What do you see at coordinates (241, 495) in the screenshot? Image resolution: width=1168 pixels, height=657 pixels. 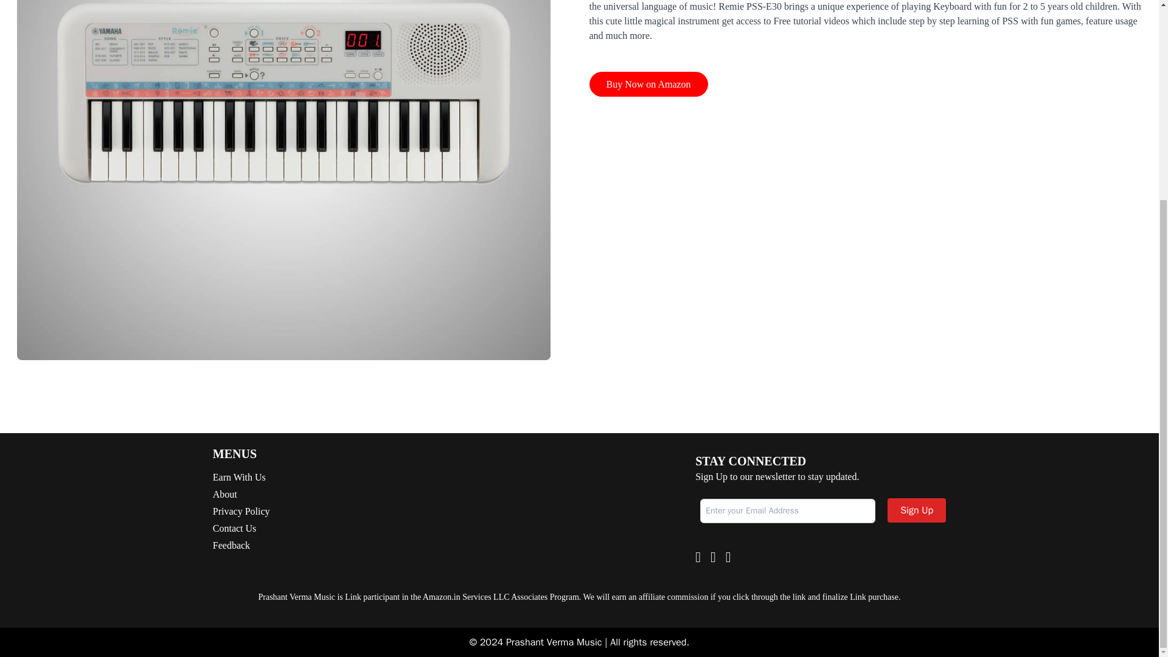 I see `About` at bounding box center [241, 495].